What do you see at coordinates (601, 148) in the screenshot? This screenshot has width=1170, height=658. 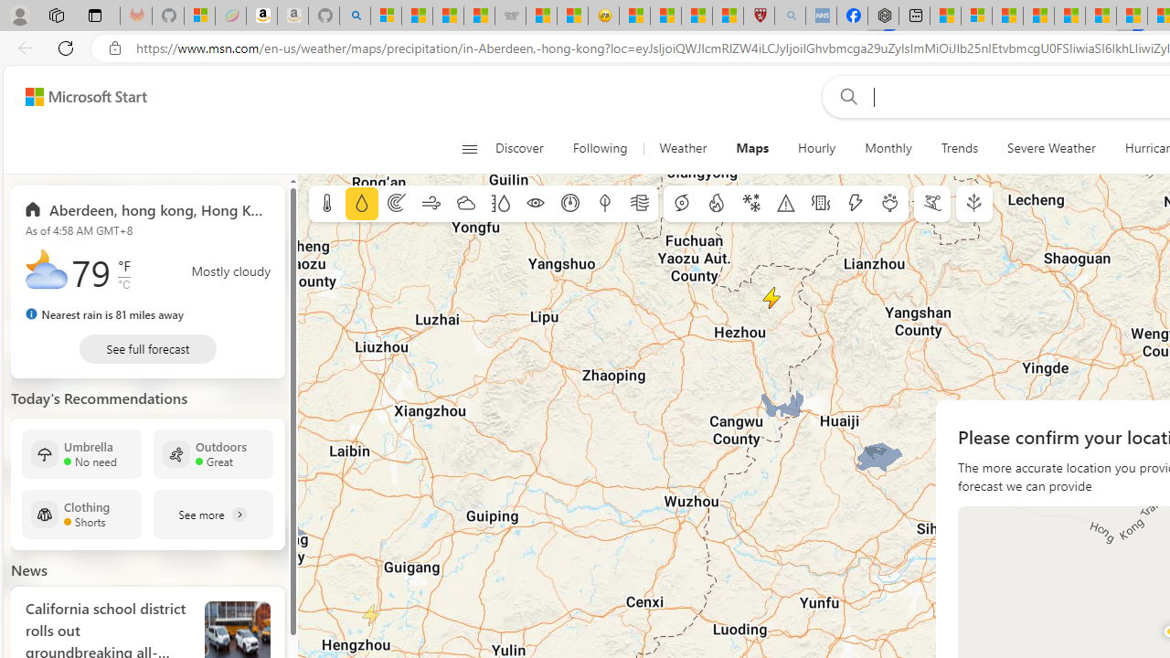 I see `Following` at bounding box center [601, 148].